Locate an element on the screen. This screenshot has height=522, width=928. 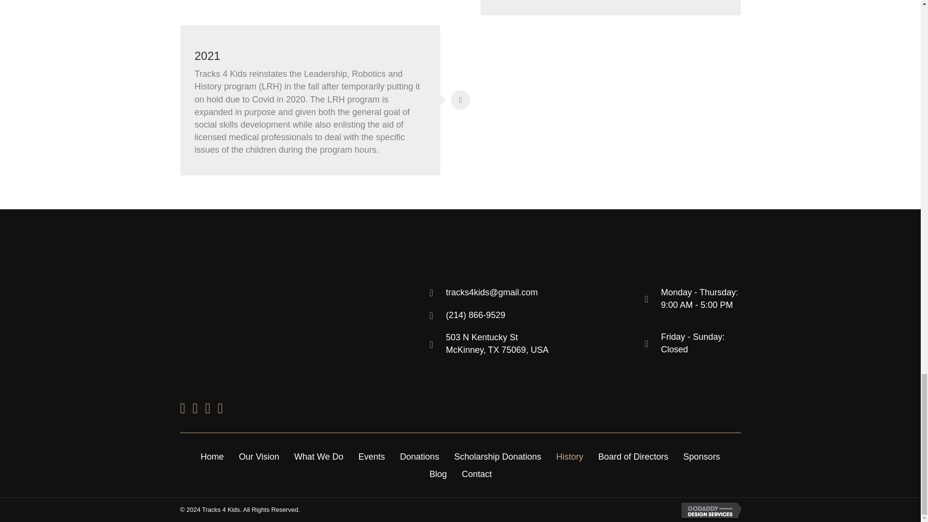
Donations is located at coordinates (420, 456).